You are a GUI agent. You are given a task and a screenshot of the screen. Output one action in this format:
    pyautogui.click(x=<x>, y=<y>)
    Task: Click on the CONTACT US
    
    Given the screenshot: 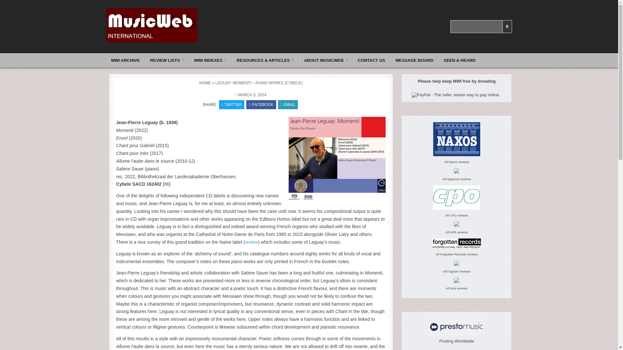 What is the action you would take?
    pyautogui.click(x=371, y=60)
    